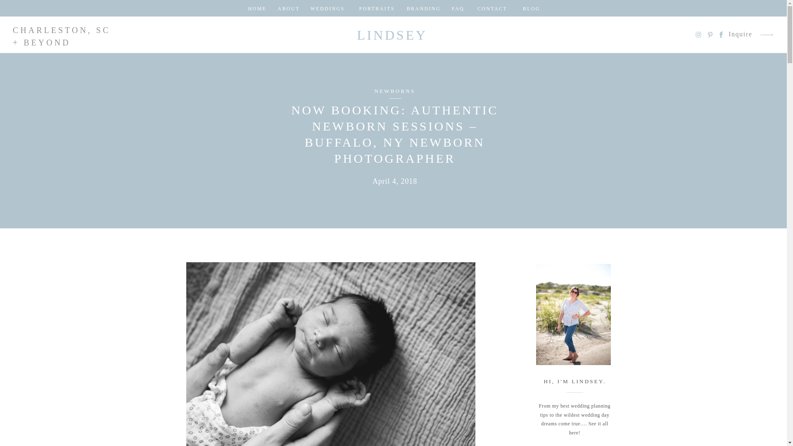 This screenshot has width=793, height=446. What do you see at coordinates (289, 8) in the screenshot?
I see `ABOUT` at bounding box center [289, 8].